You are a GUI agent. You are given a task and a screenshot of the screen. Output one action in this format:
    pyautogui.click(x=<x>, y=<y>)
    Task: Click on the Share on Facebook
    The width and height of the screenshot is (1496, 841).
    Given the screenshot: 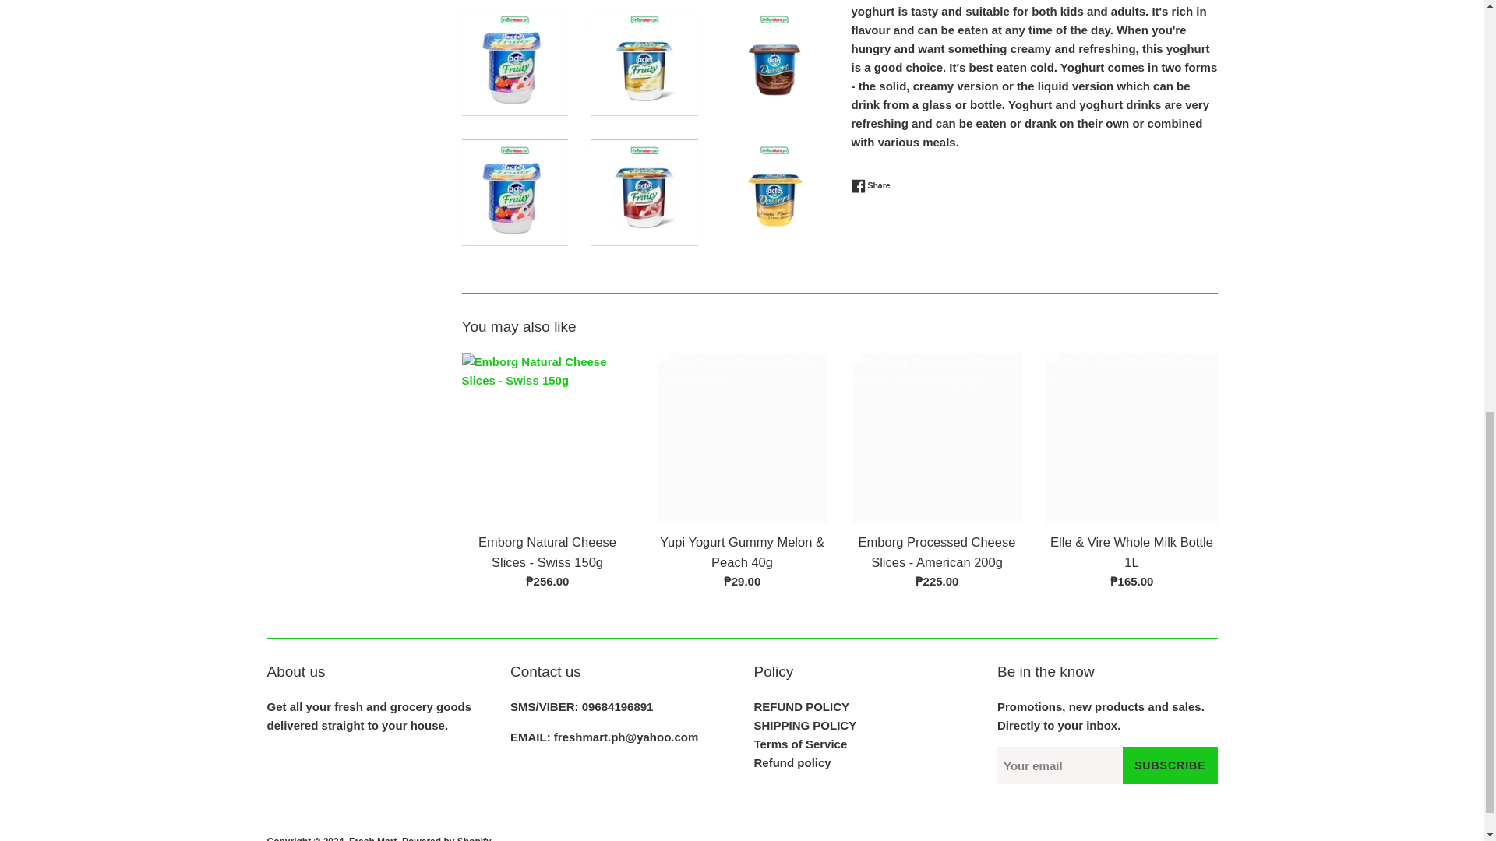 What is the action you would take?
    pyautogui.click(x=870, y=186)
    